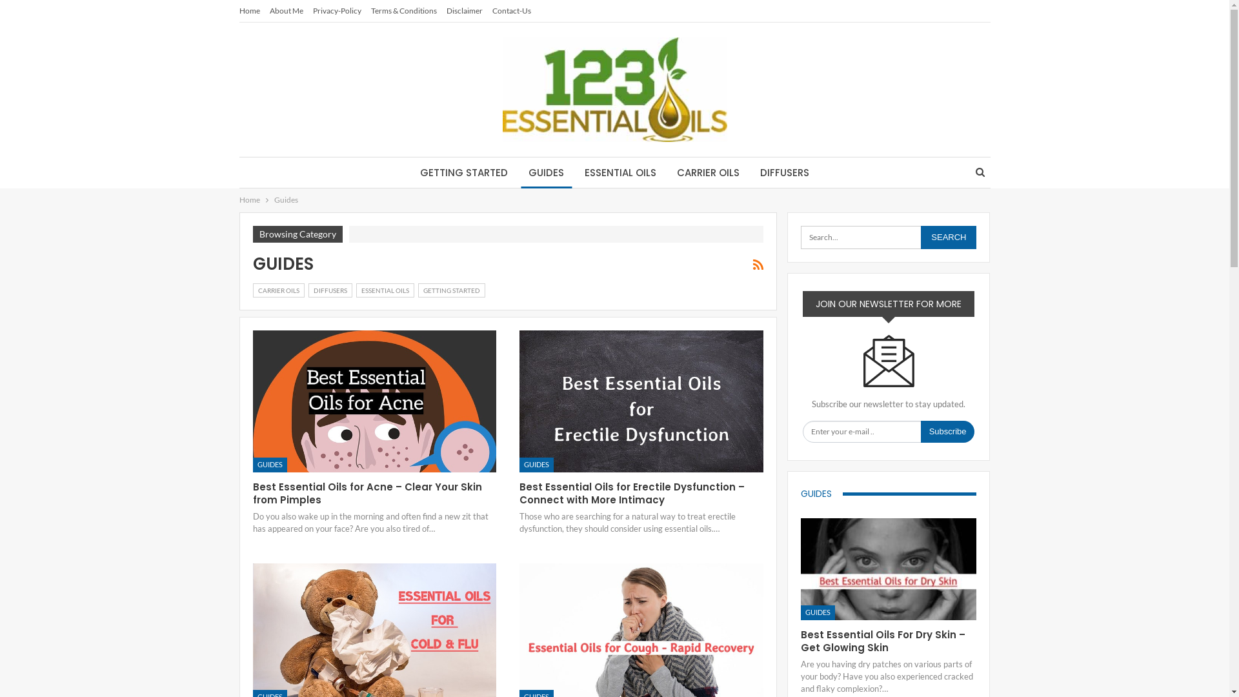 This screenshot has width=1239, height=697. What do you see at coordinates (270, 465) in the screenshot?
I see `GUIDES` at bounding box center [270, 465].